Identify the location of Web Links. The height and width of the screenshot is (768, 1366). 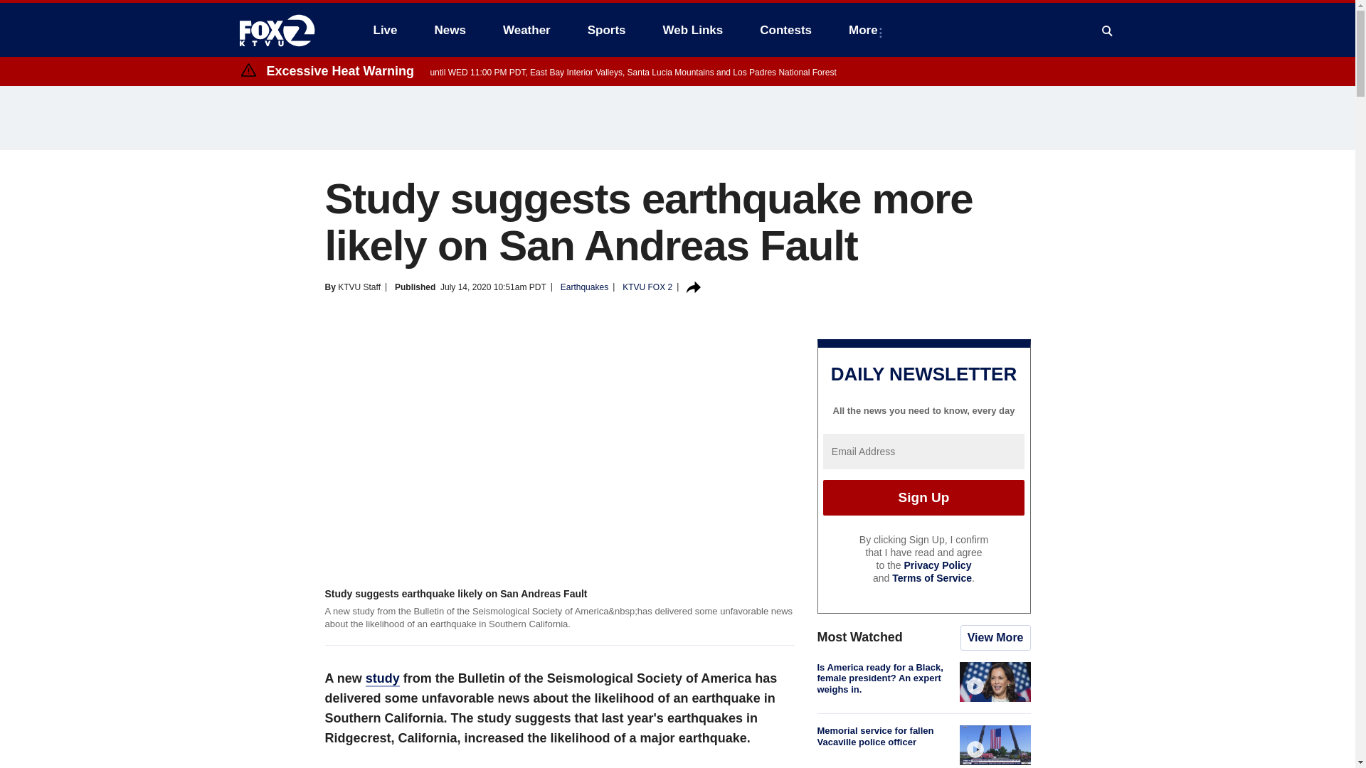
(693, 30).